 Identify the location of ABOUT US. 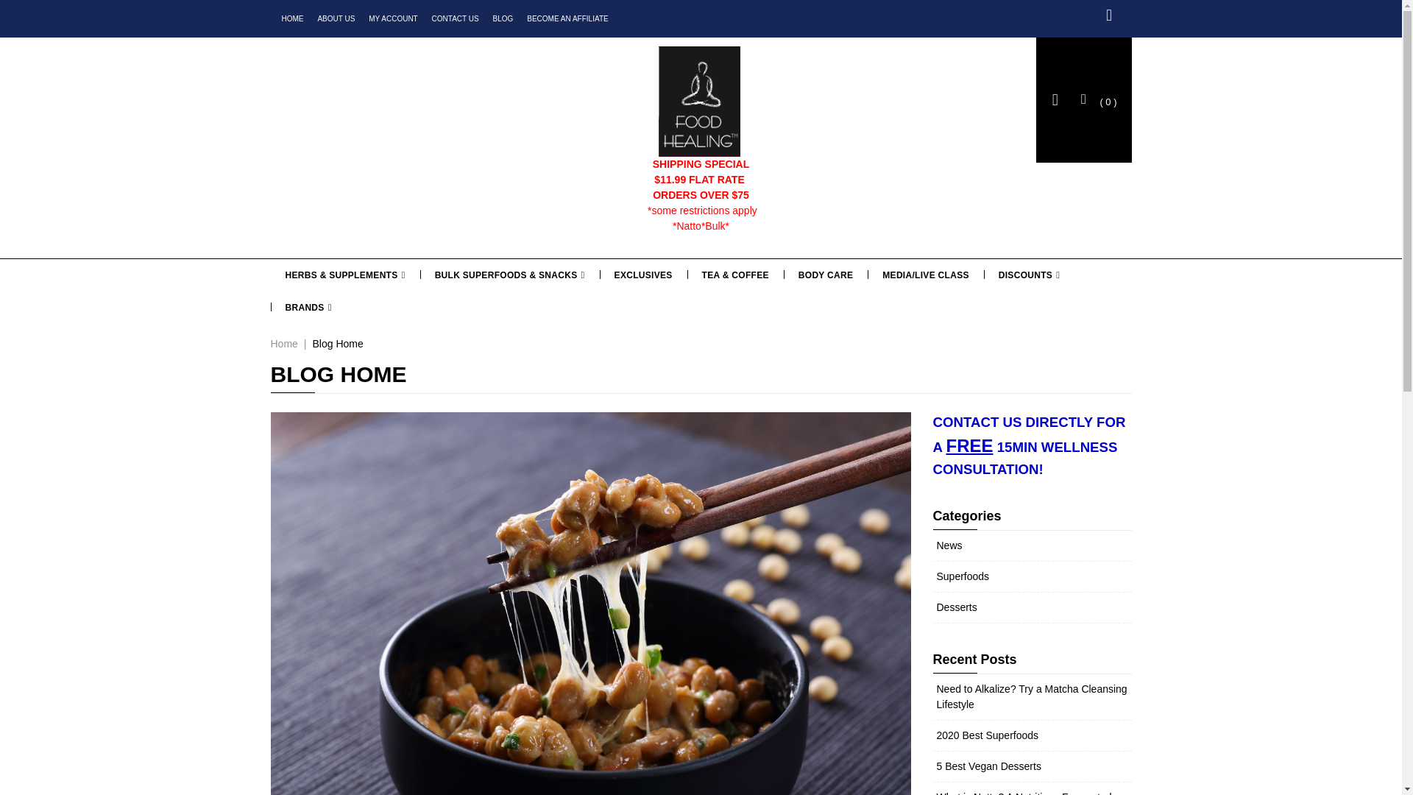
(336, 19).